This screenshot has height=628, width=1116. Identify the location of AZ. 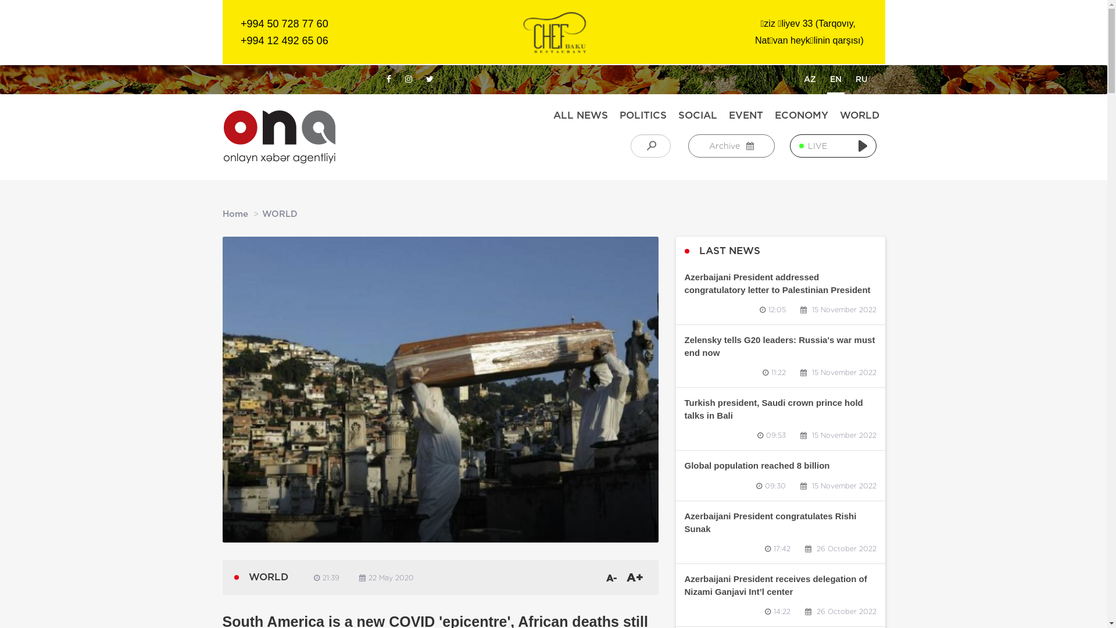
(810, 80).